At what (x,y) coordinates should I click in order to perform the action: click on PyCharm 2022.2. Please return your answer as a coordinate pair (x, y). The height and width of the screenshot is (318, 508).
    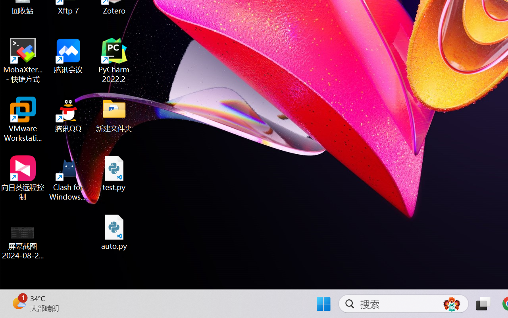
    Looking at the image, I should click on (114, 60).